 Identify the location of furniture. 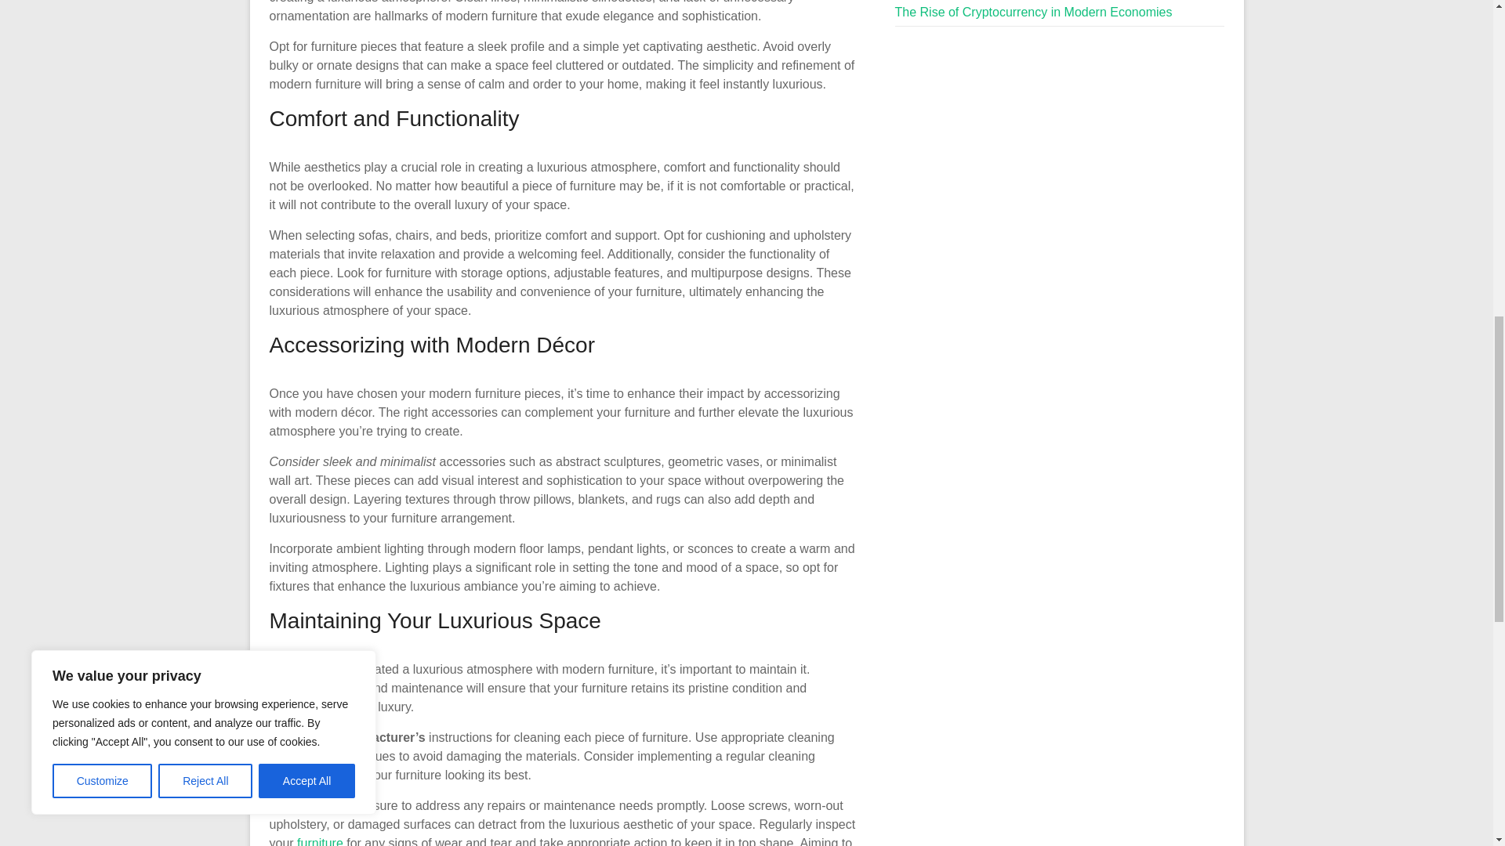
(320, 841).